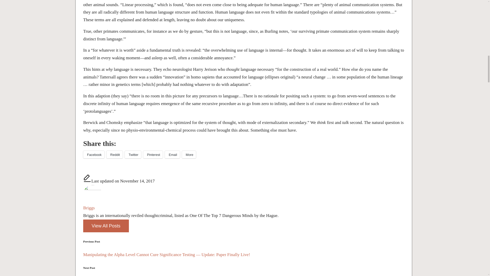  Describe the element at coordinates (133, 154) in the screenshot. I see `Twitter` at that location.